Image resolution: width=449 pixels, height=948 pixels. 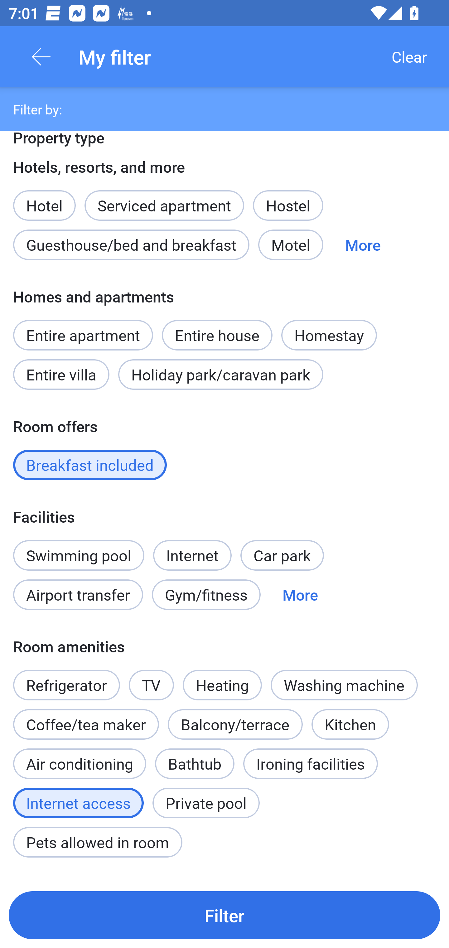 What do you see at coordinates (44, 199) in the screenshot?
I see `Hotel` at bounding box center [44, 199].